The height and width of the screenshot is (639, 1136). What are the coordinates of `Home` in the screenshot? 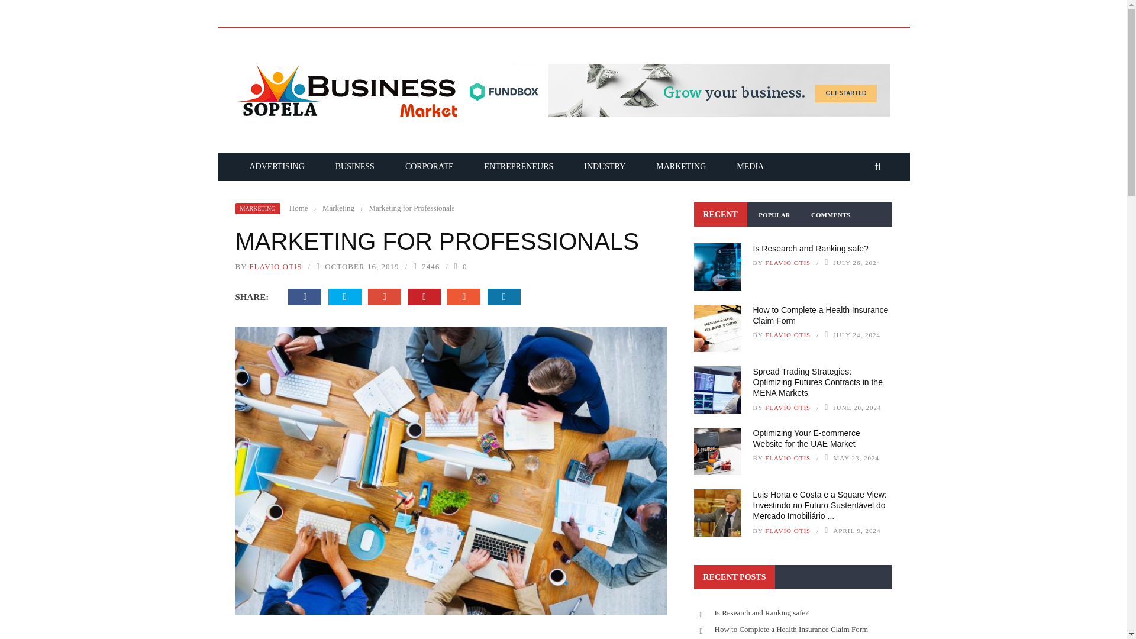 It's located at (298, 208).